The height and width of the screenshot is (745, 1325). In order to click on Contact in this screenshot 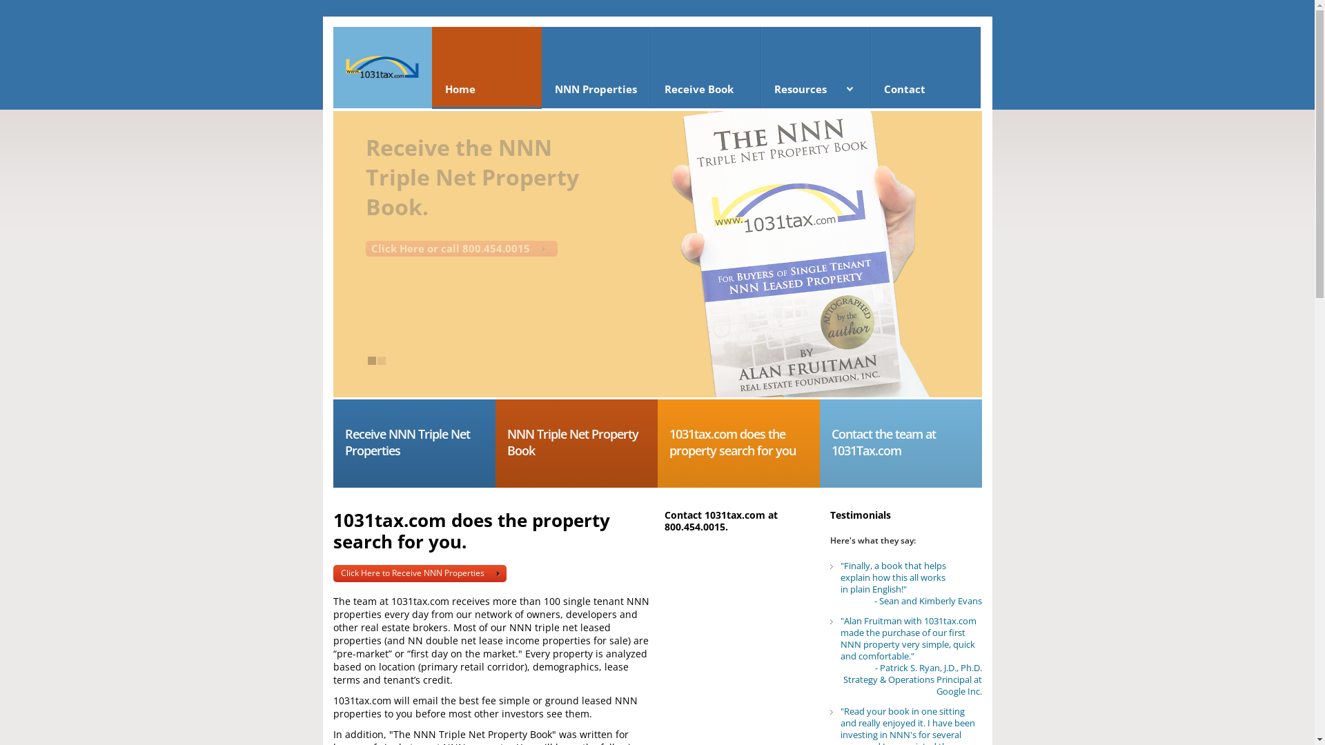, I will do `click(926, 68)`.